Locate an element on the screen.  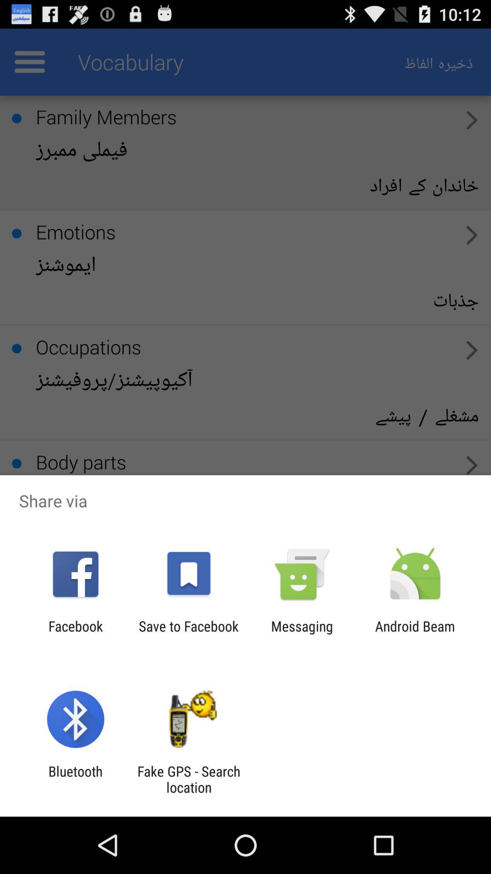
turn off the item next to android beam app is located at coordinates (302, 634).